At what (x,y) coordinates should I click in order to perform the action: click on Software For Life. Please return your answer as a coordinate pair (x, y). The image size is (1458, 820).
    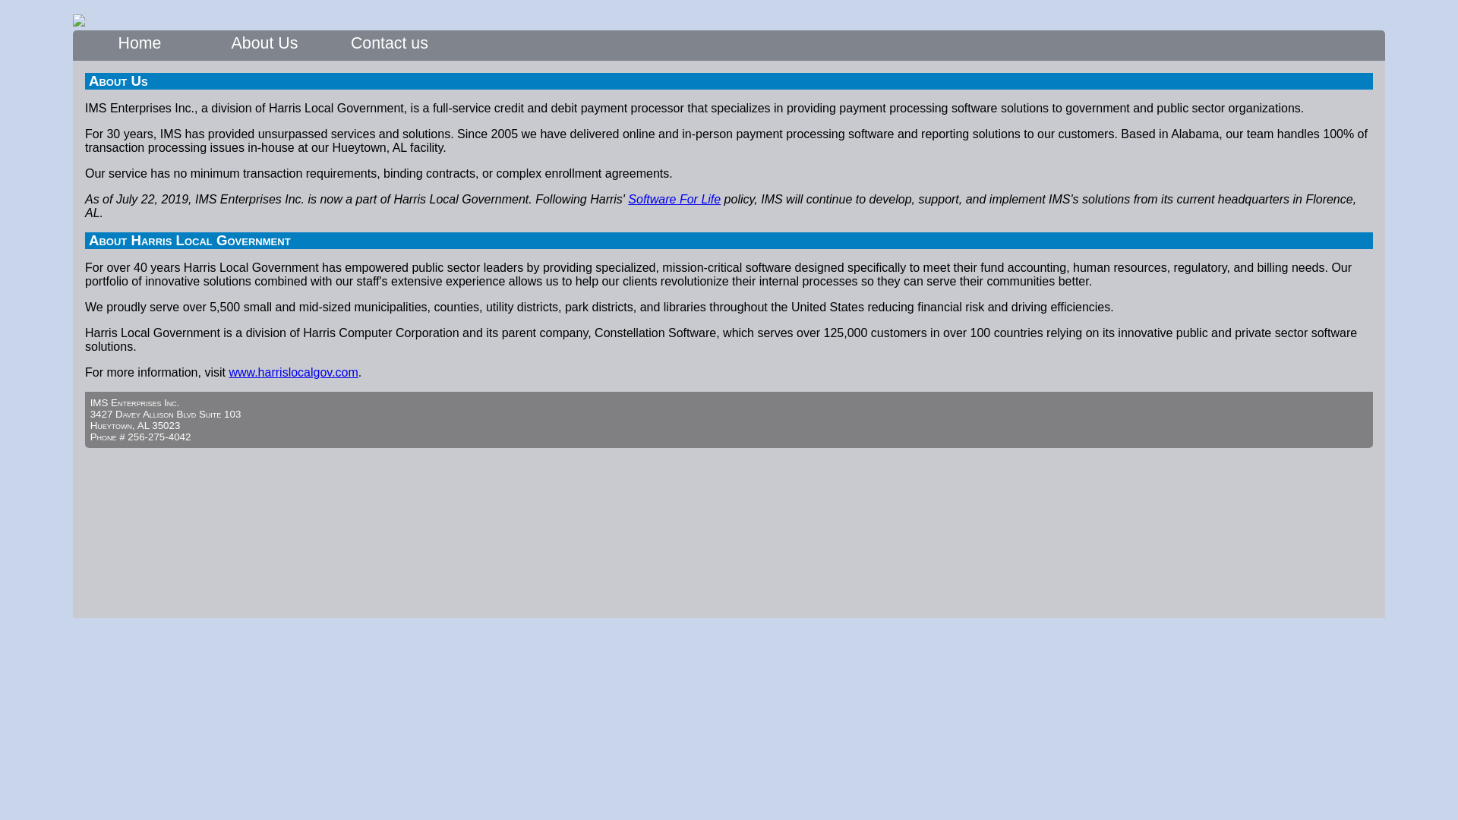
    Looking at the image, I should click on (674, 206).